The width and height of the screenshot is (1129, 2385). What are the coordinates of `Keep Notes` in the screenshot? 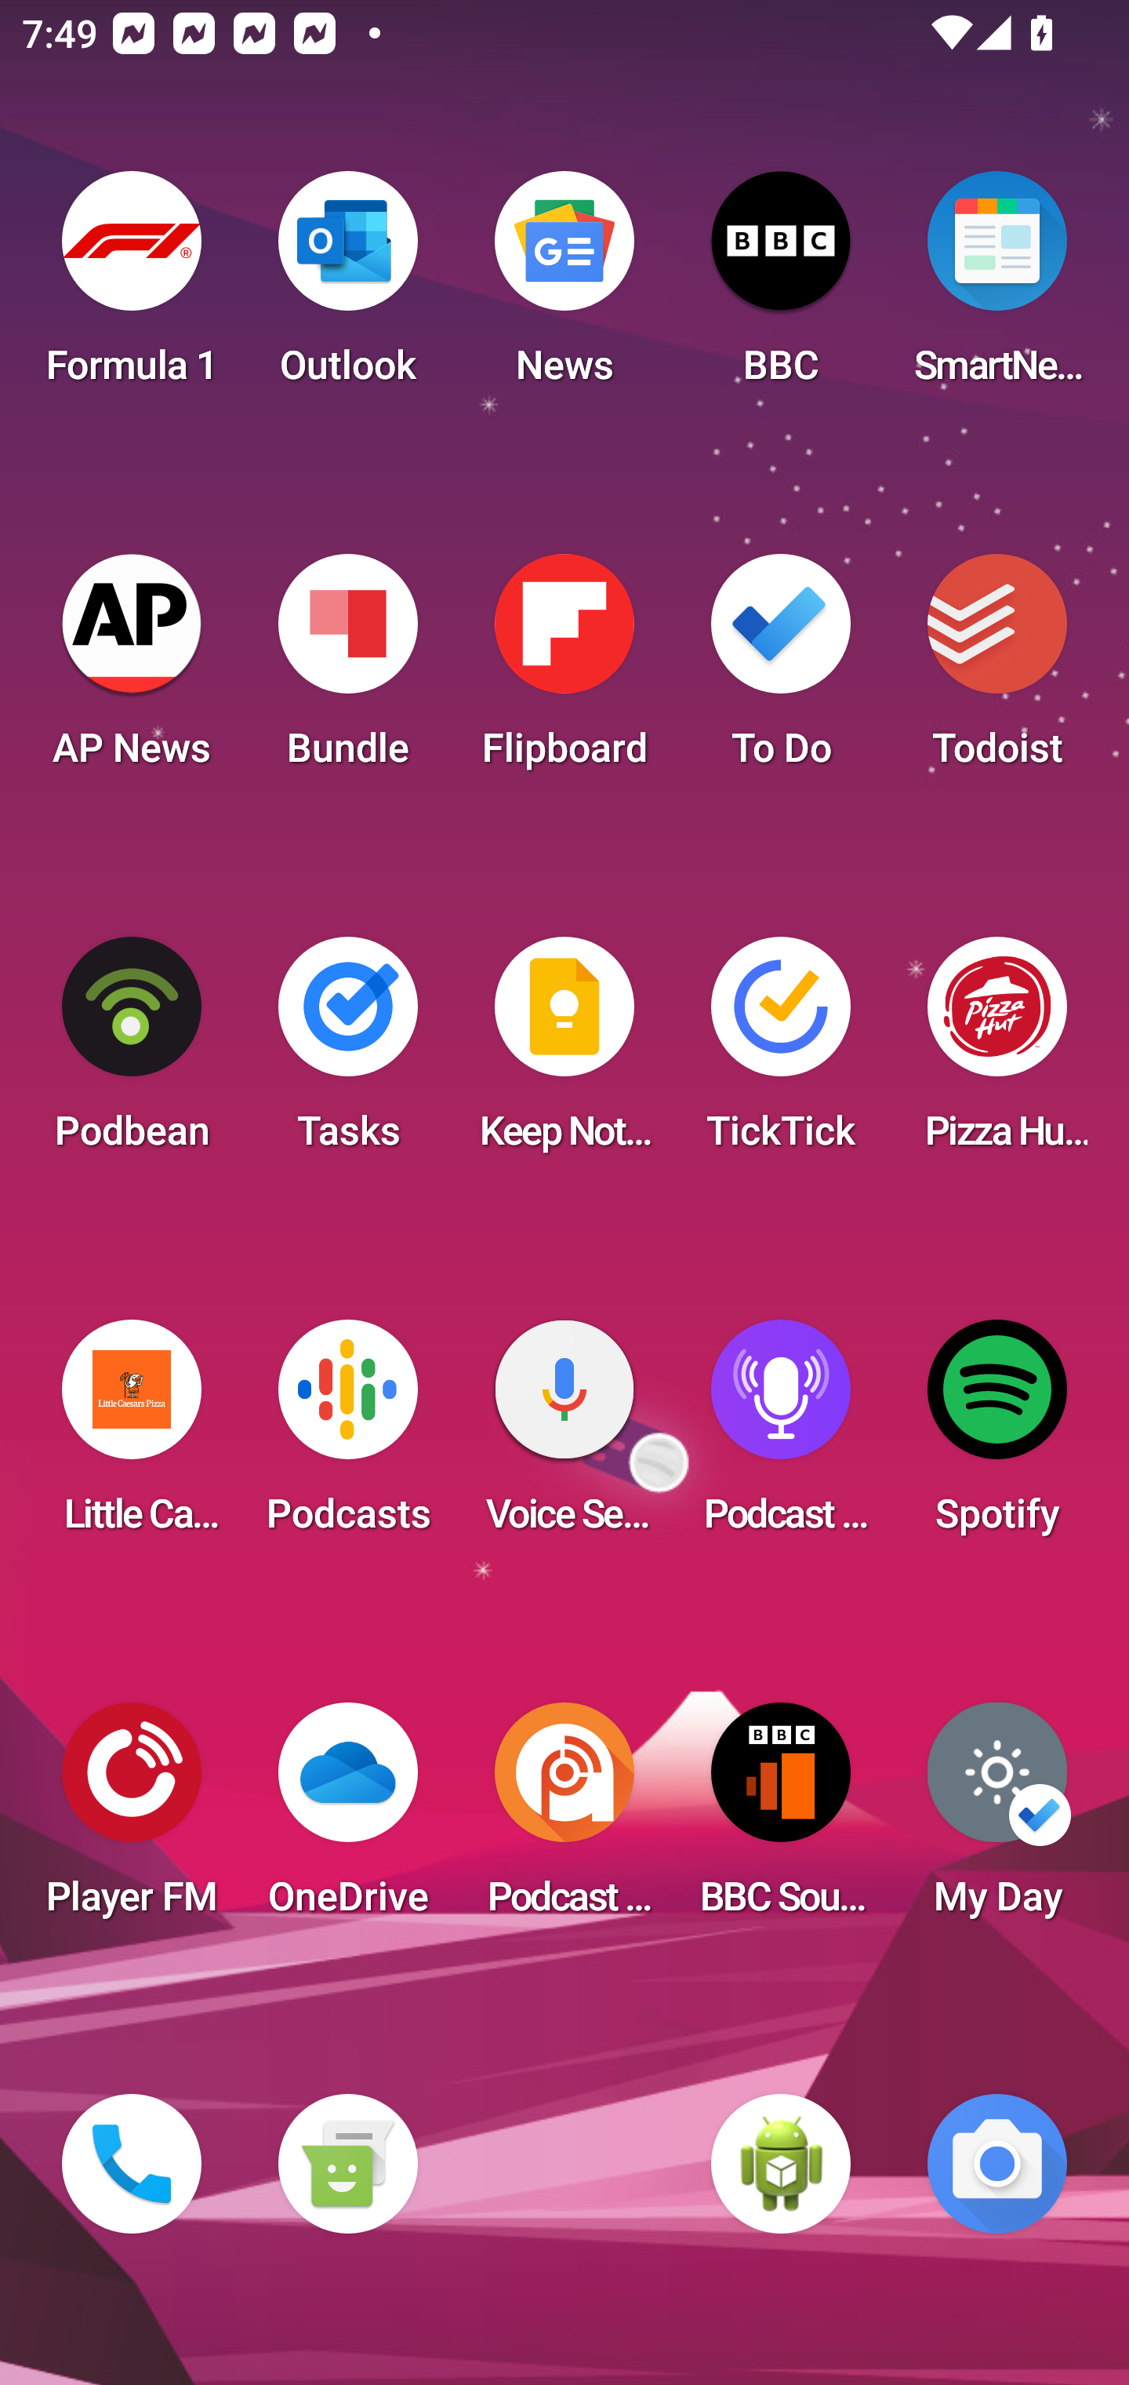 It's located at (564, 1053).